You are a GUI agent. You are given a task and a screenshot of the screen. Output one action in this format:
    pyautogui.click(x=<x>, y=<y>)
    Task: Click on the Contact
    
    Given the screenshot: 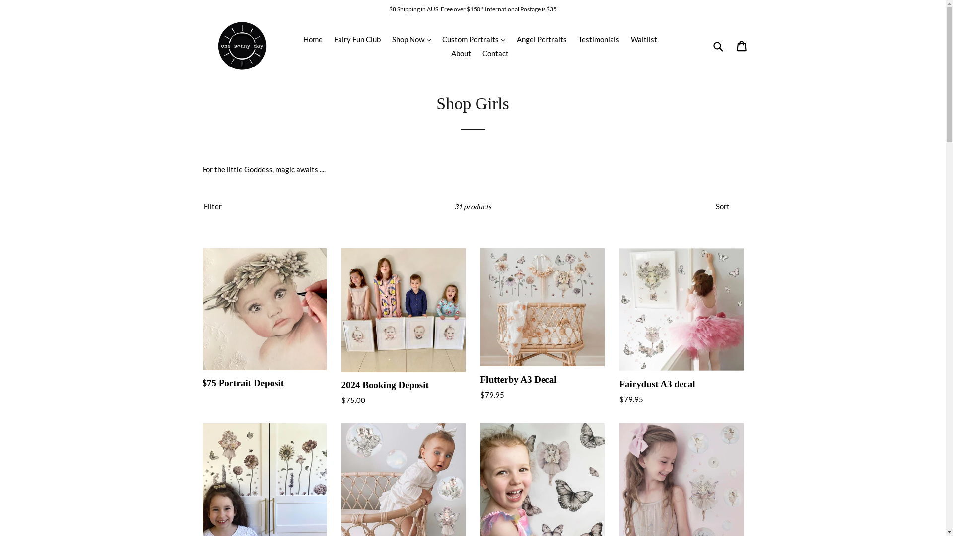 What is the action you would take?
    pyautogui.click(x=495, y=54)
    